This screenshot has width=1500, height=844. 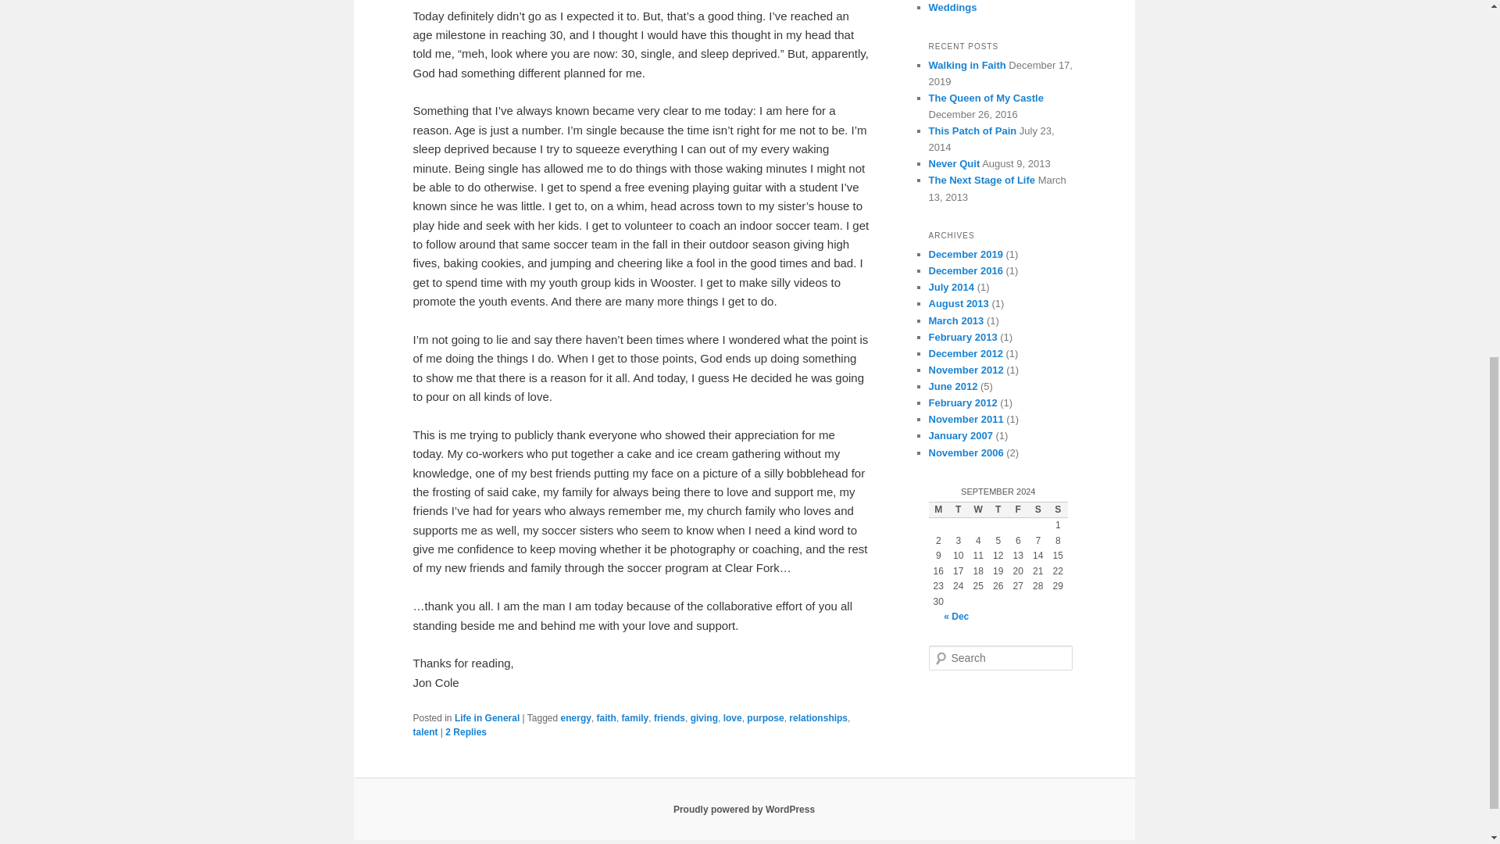 What do you see at coordinates (704, 717) in the screenshot?
I see `giving` at bounding box center [704, 717].